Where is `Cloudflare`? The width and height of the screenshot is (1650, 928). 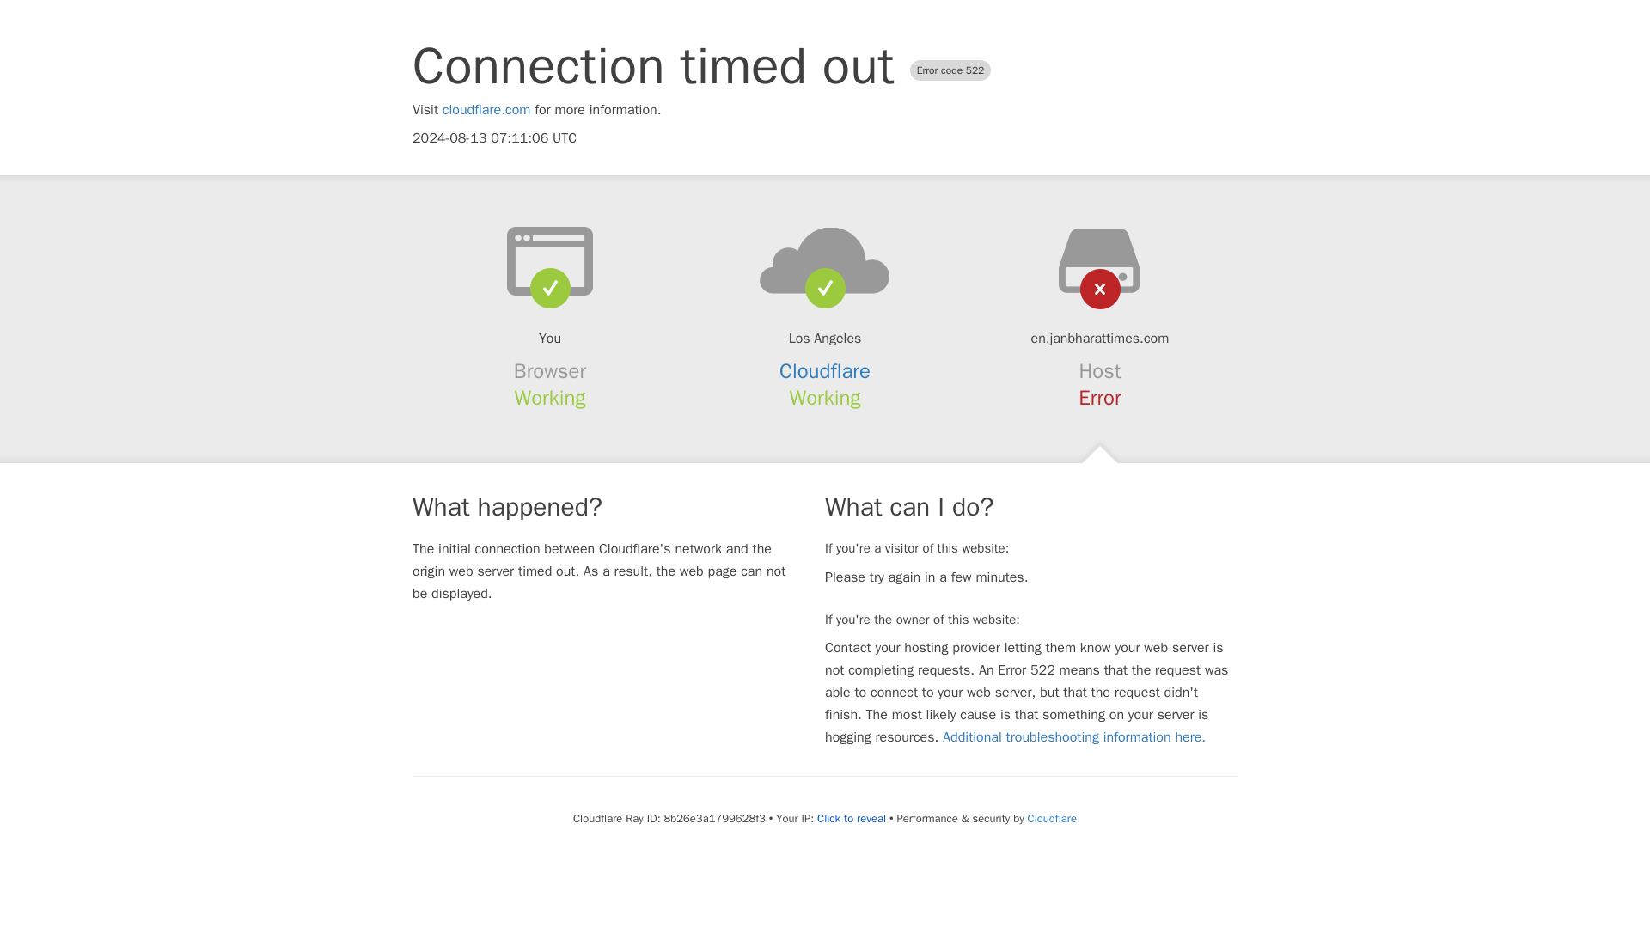 Cloudflare is located at coordinates (825, 371).